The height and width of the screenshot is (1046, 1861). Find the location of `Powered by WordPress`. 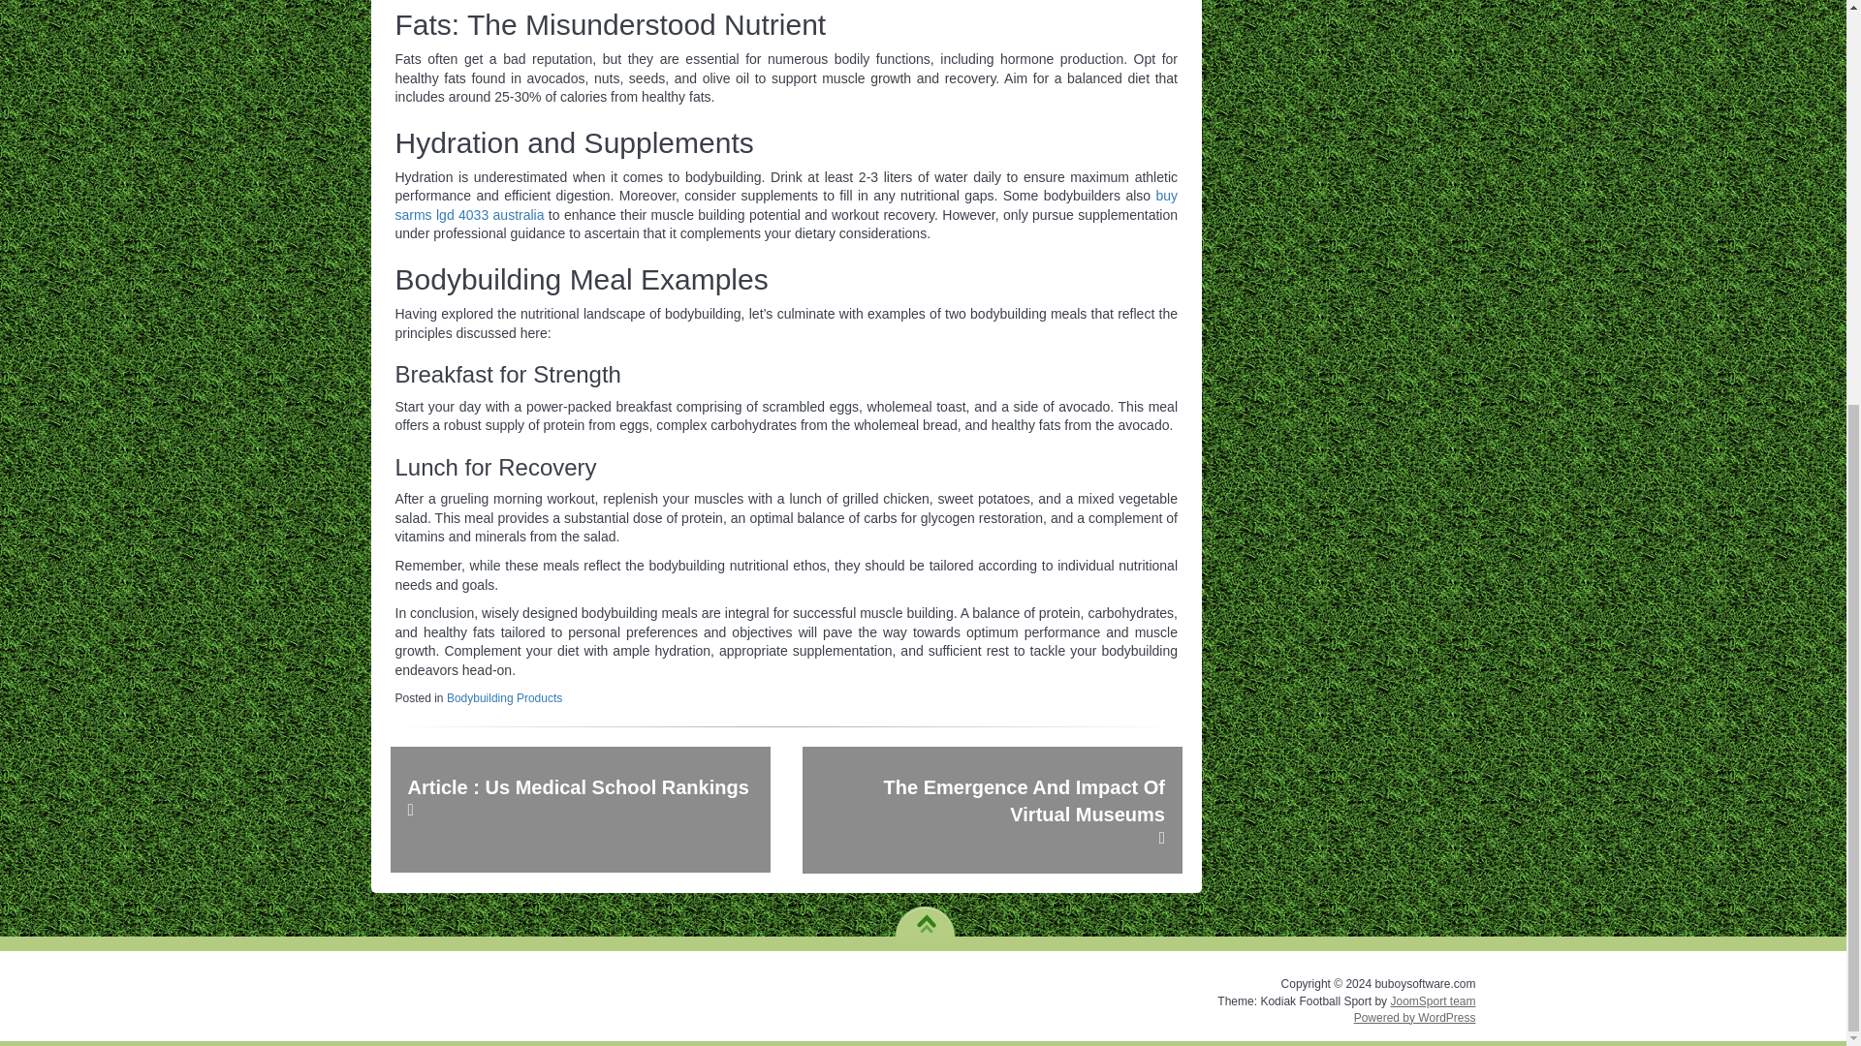

Powered by WordPress is located at coordinates (1415, 1018).